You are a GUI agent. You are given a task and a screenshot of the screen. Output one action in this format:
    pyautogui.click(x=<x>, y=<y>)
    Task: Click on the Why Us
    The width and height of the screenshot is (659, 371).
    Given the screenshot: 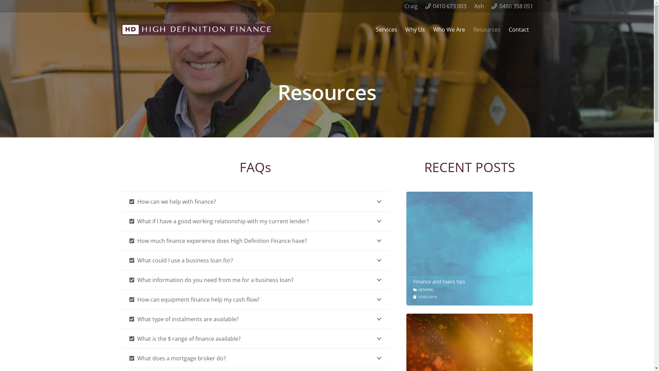 What is the action you would take?
    pyautogui.click(x=415, y=30)
    